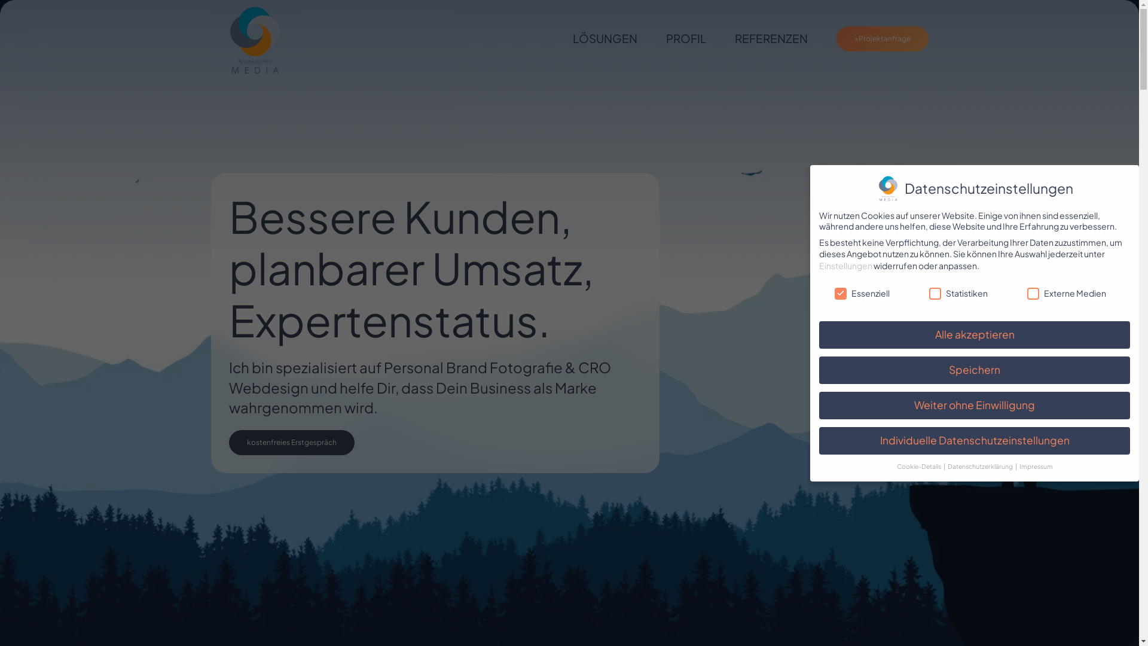 This screenshot has width=1148, height=646. I want to click on Impressum, so click(1036, 467).